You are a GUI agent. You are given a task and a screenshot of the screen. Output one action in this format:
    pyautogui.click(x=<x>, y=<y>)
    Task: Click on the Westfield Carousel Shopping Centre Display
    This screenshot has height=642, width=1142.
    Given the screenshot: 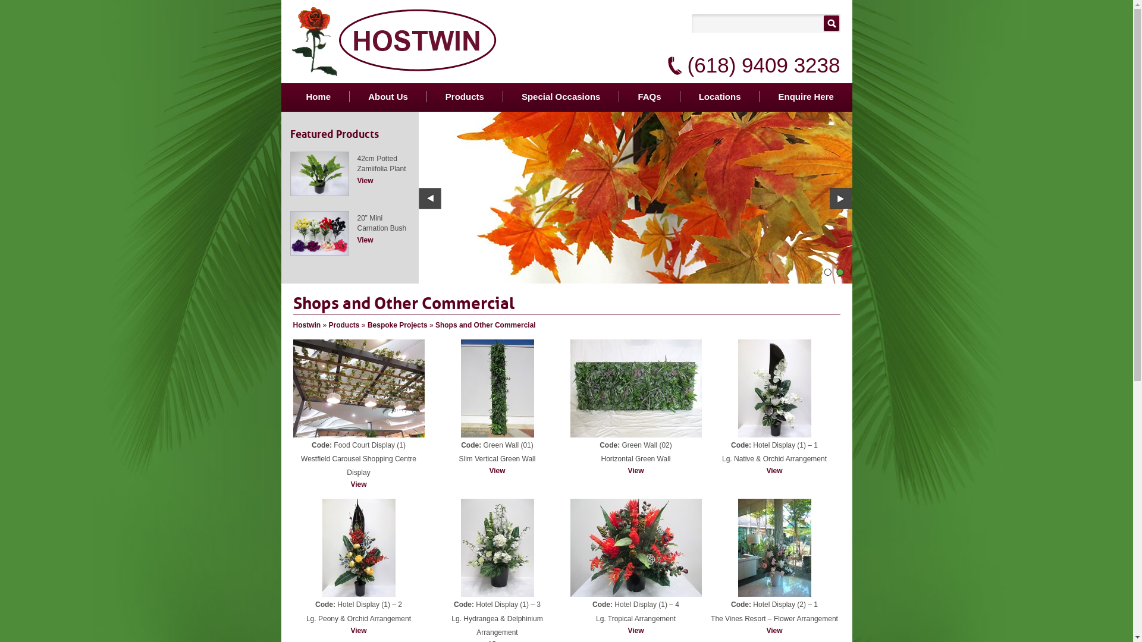 What is the action you would take?
    pyautogui.click(x=358, y=389)
    